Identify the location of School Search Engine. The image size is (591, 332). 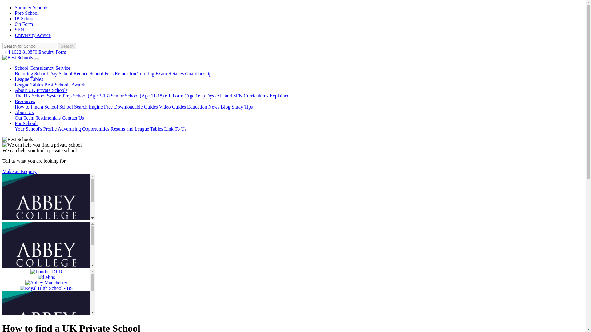
(81, 107).